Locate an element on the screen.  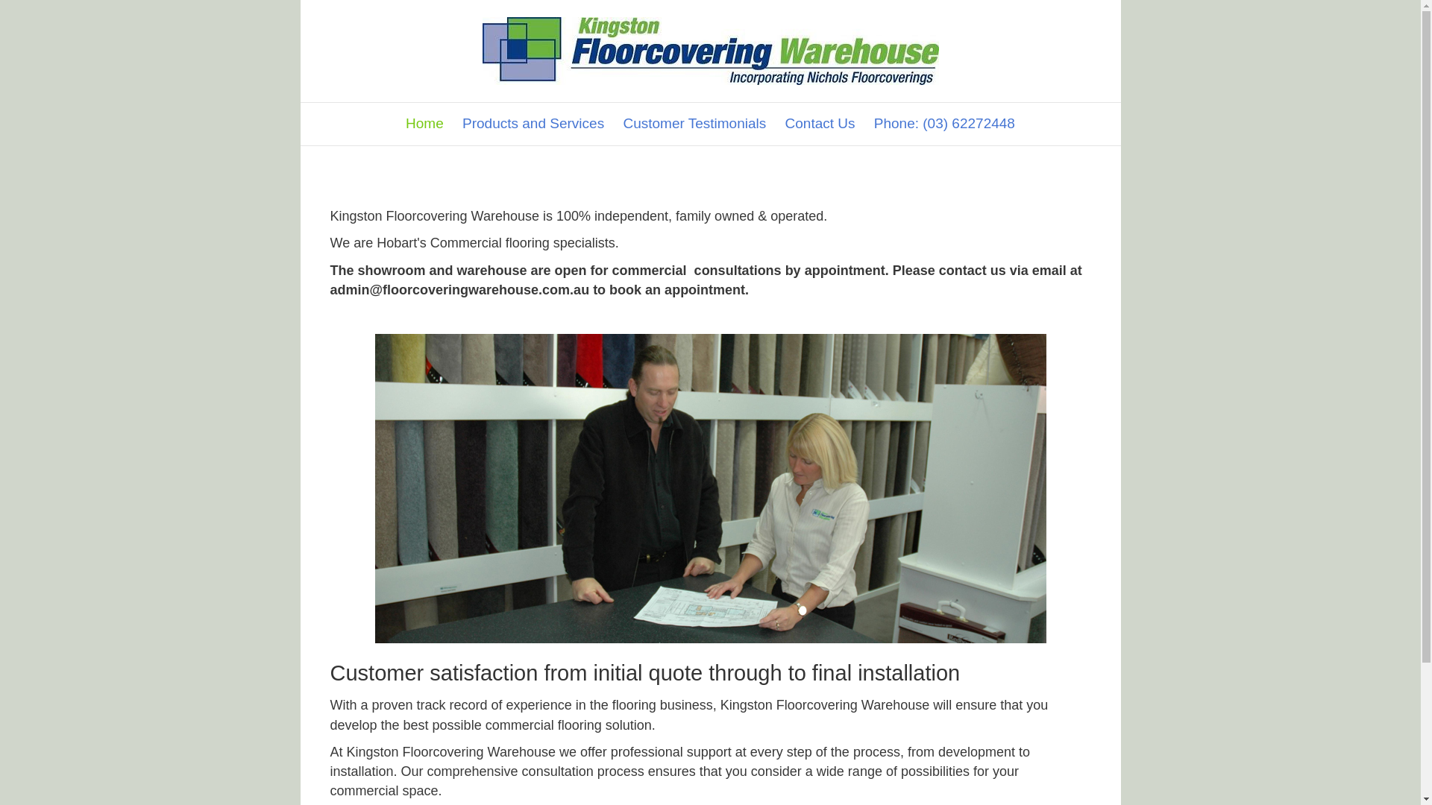
Phone: (03) 62272448 is located at coordinates (944, 124).